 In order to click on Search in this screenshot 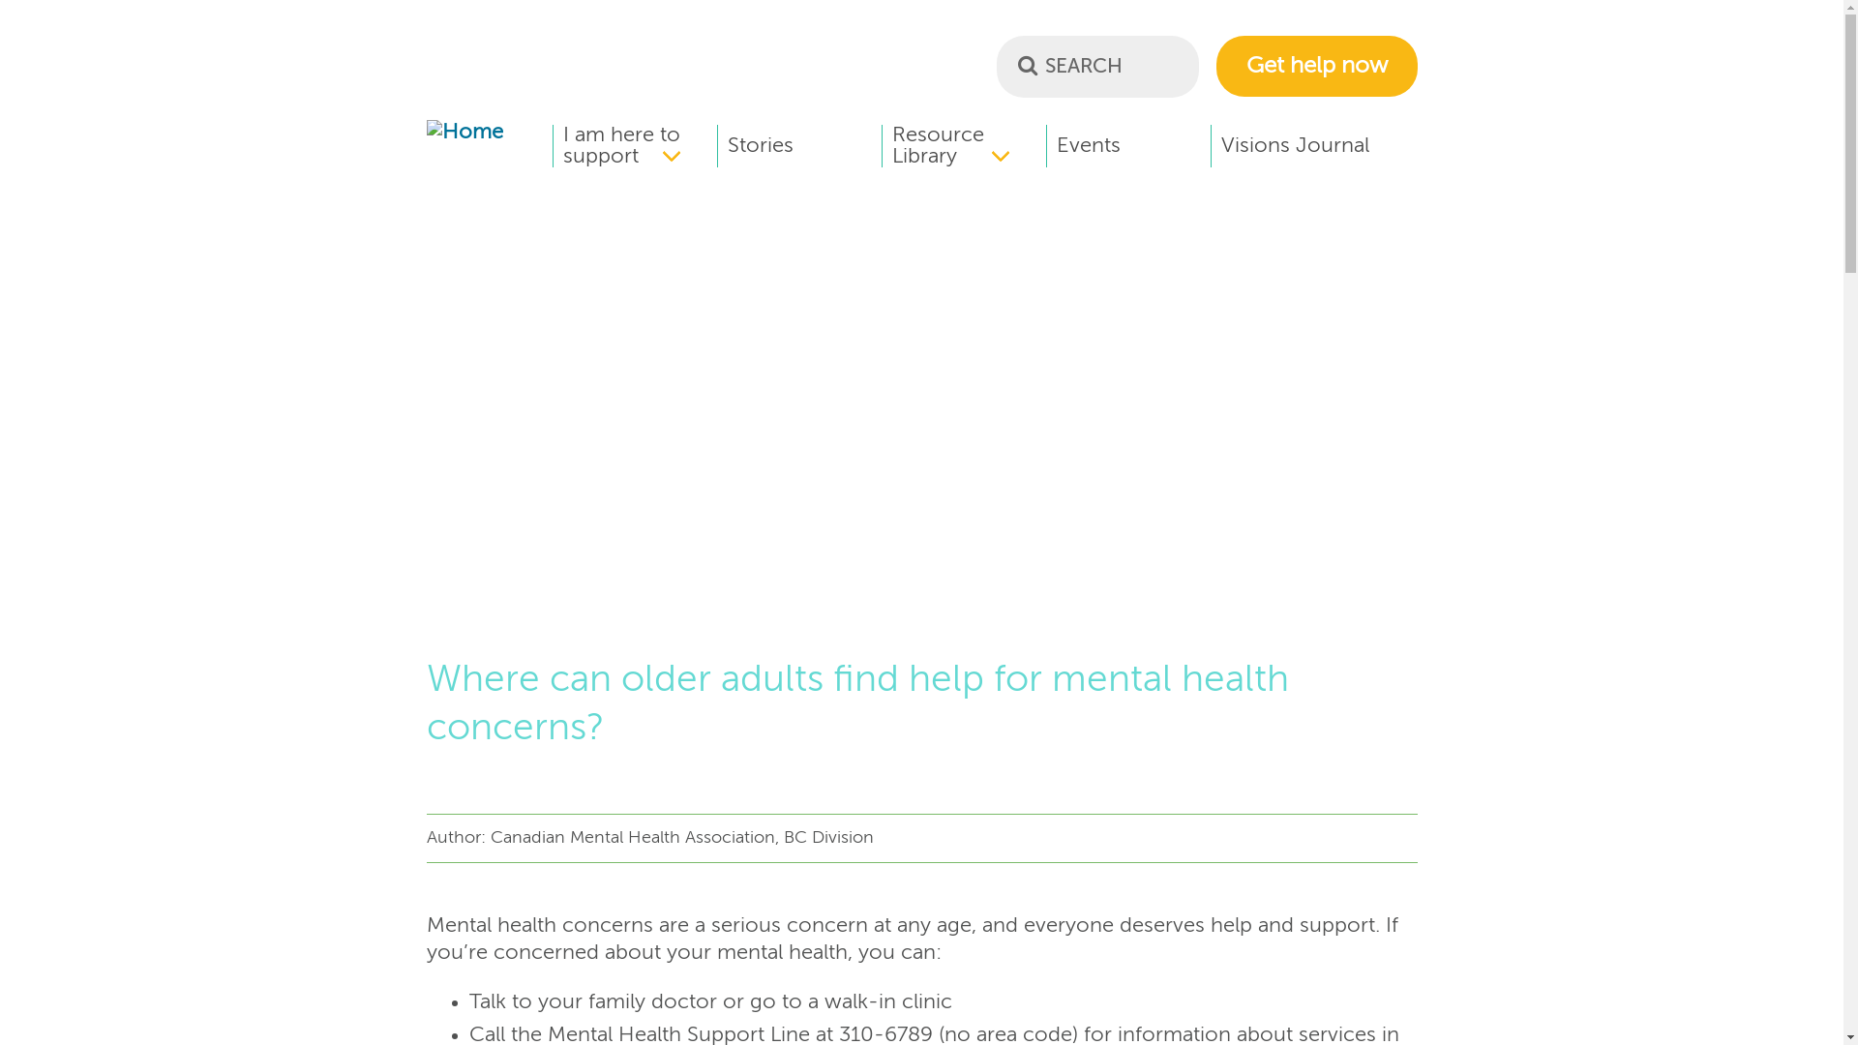, I will do `click(1028, 65)`.